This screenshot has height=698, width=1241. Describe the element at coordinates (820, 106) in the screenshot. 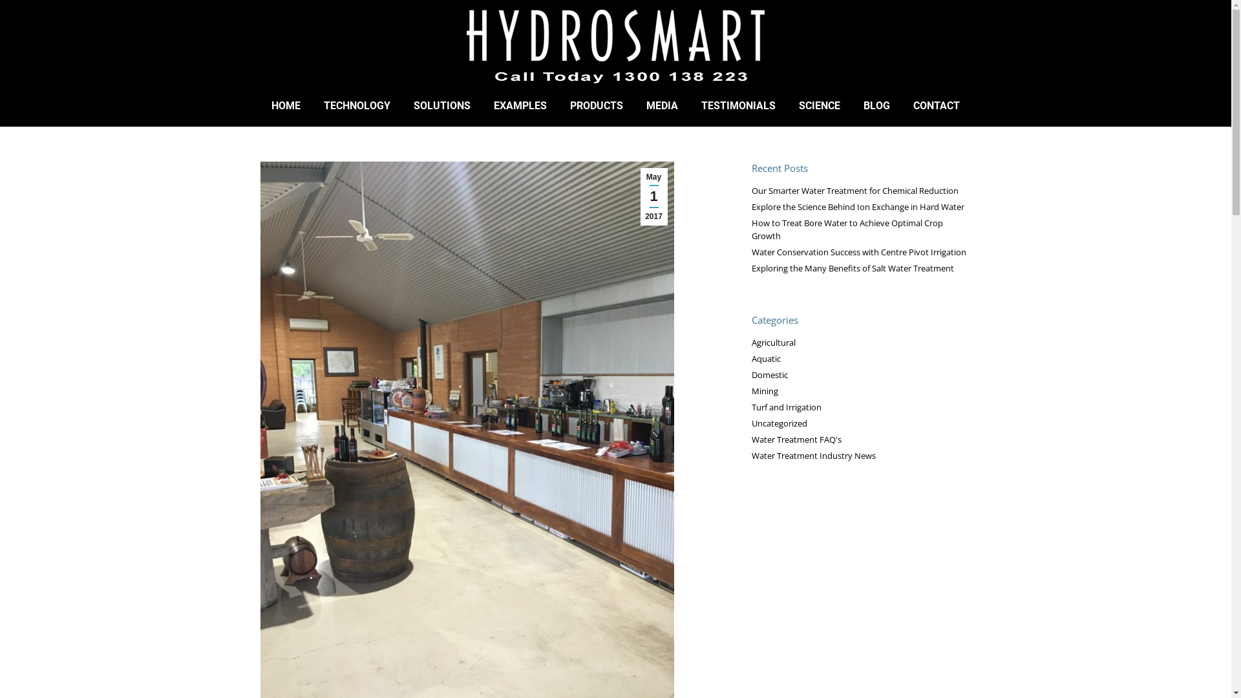

I see `SCIENCE` at that location.